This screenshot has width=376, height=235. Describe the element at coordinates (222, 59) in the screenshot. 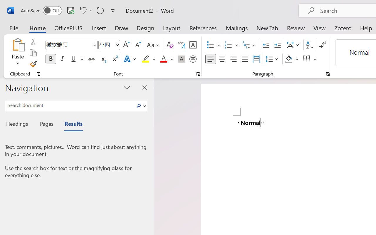

I see `Center` at that location.